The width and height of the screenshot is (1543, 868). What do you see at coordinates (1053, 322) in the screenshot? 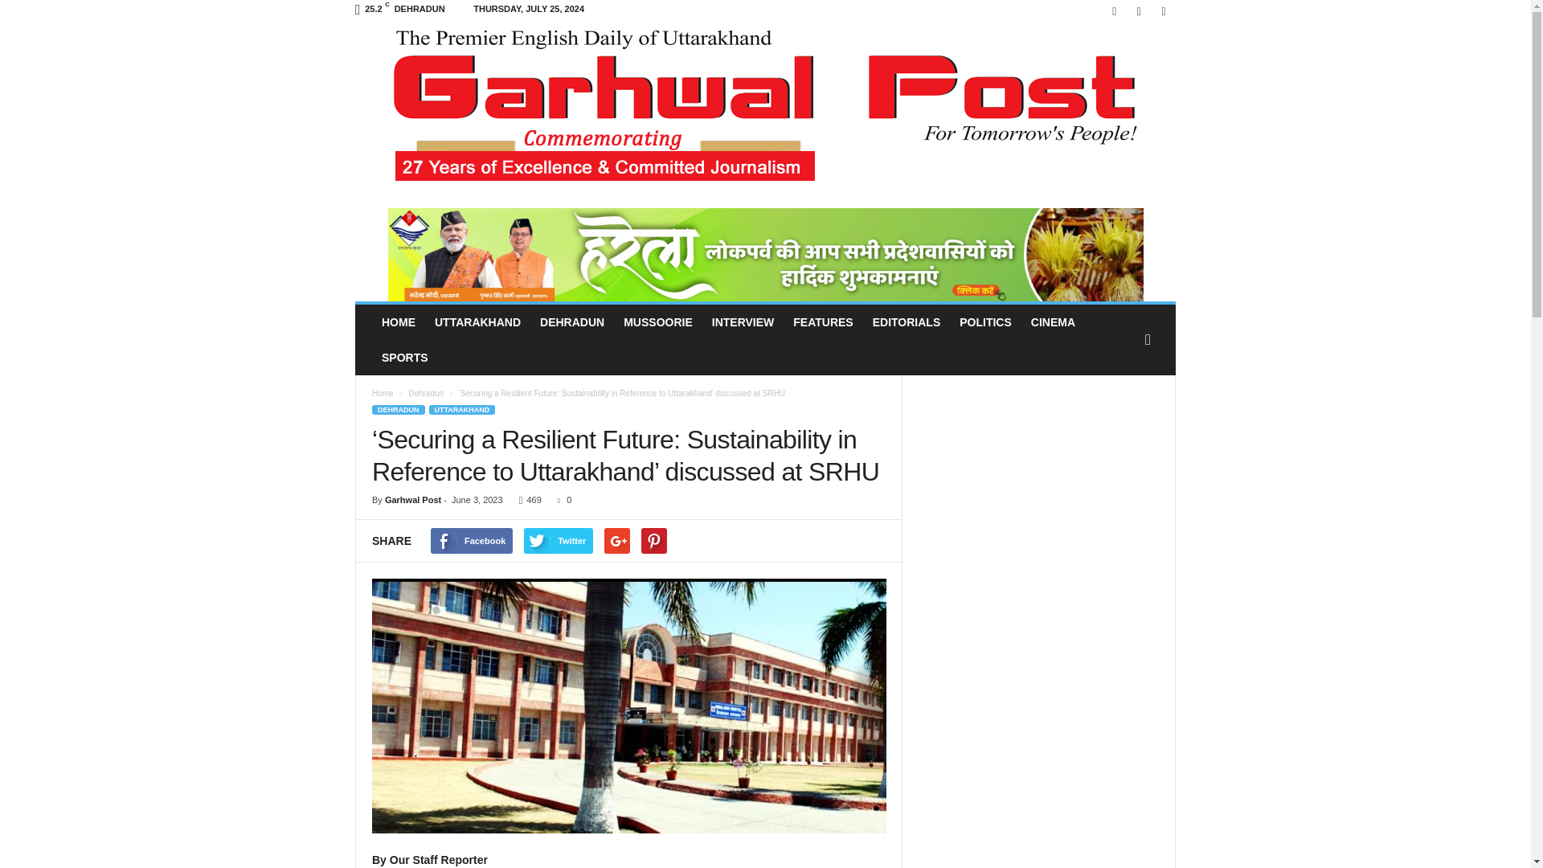
I see `CINEMA` at bounding box center [1053, 322].